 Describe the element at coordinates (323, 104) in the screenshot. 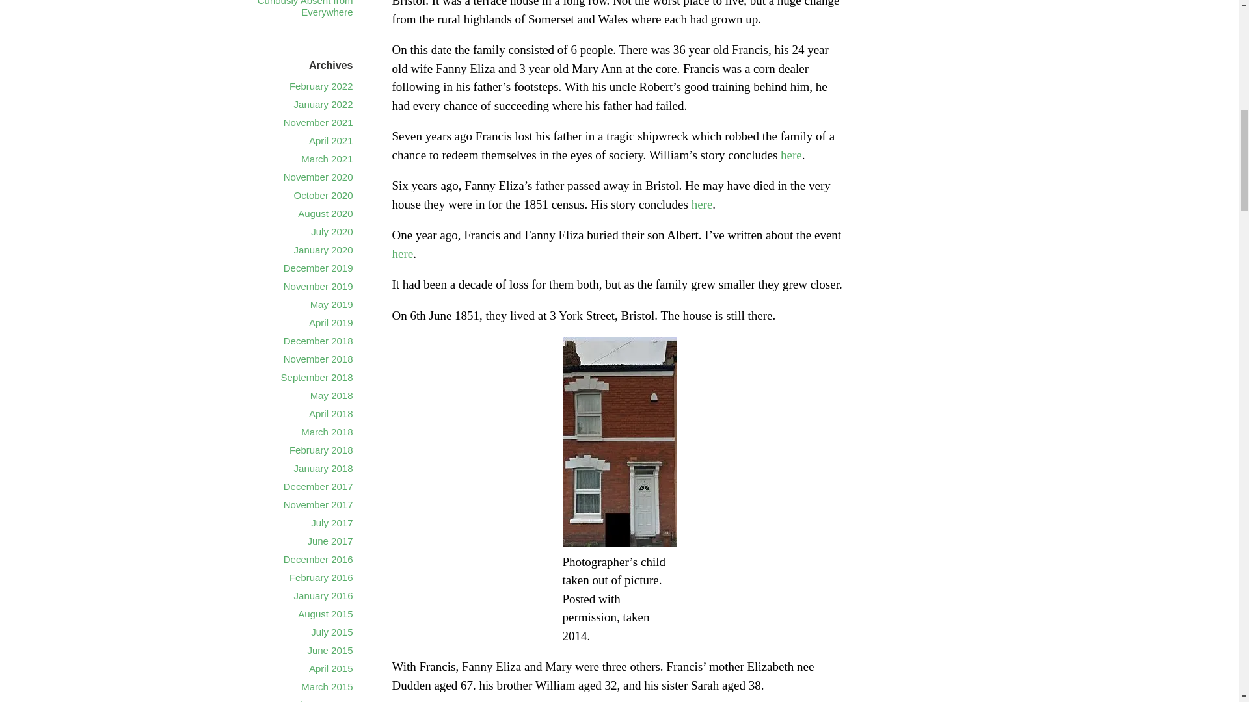

I see `January 2022` at that location.